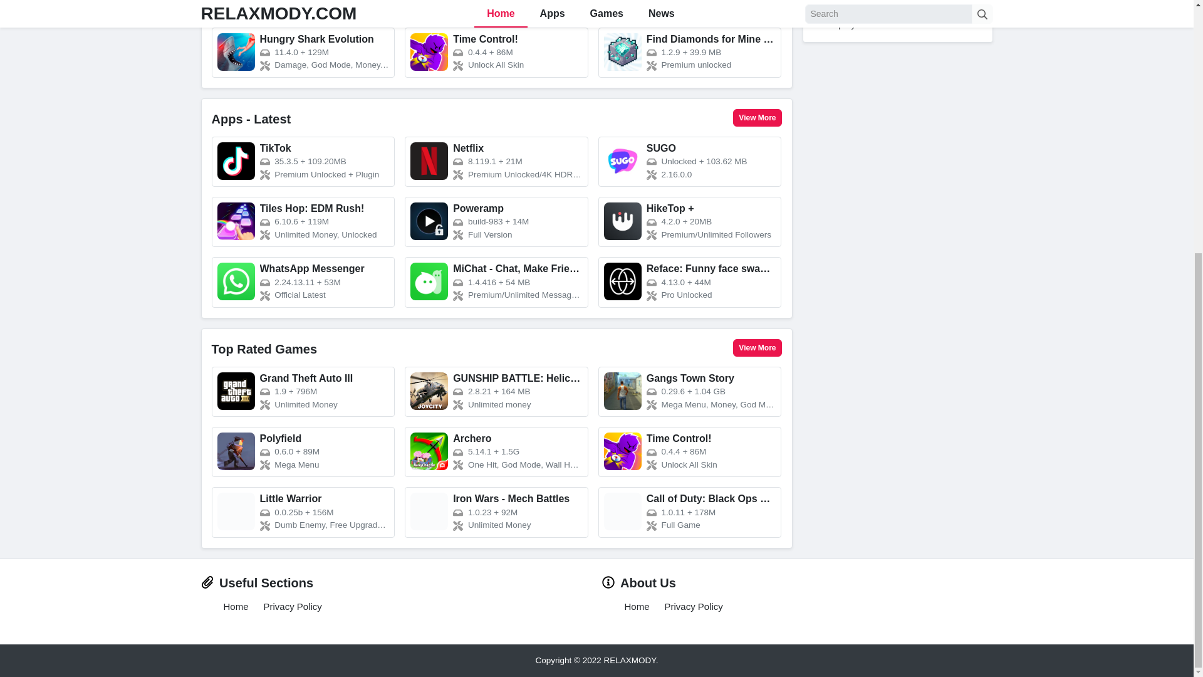 The image size is (1203, 677). What do you see at coordinates (690, 9) in the screenshot?
I see `Toca Life World` at bounding box center [690, 9].